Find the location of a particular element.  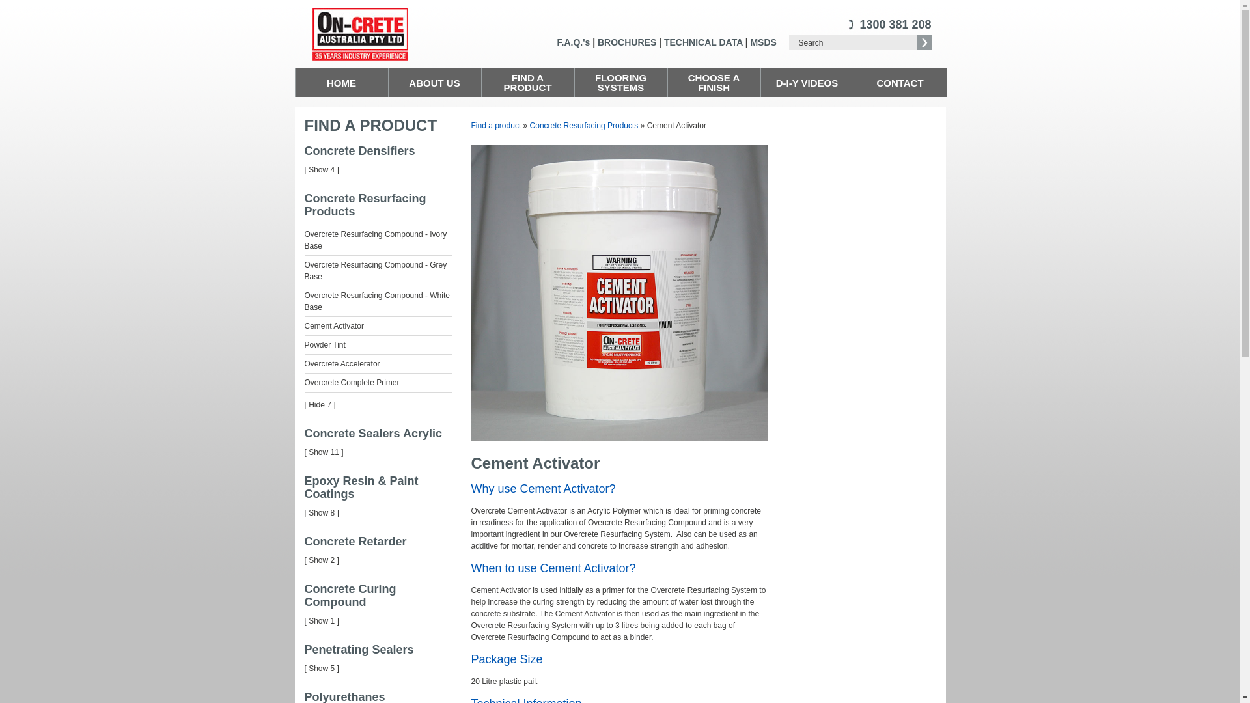

Powder Tint is located at coordinates (326, 345).